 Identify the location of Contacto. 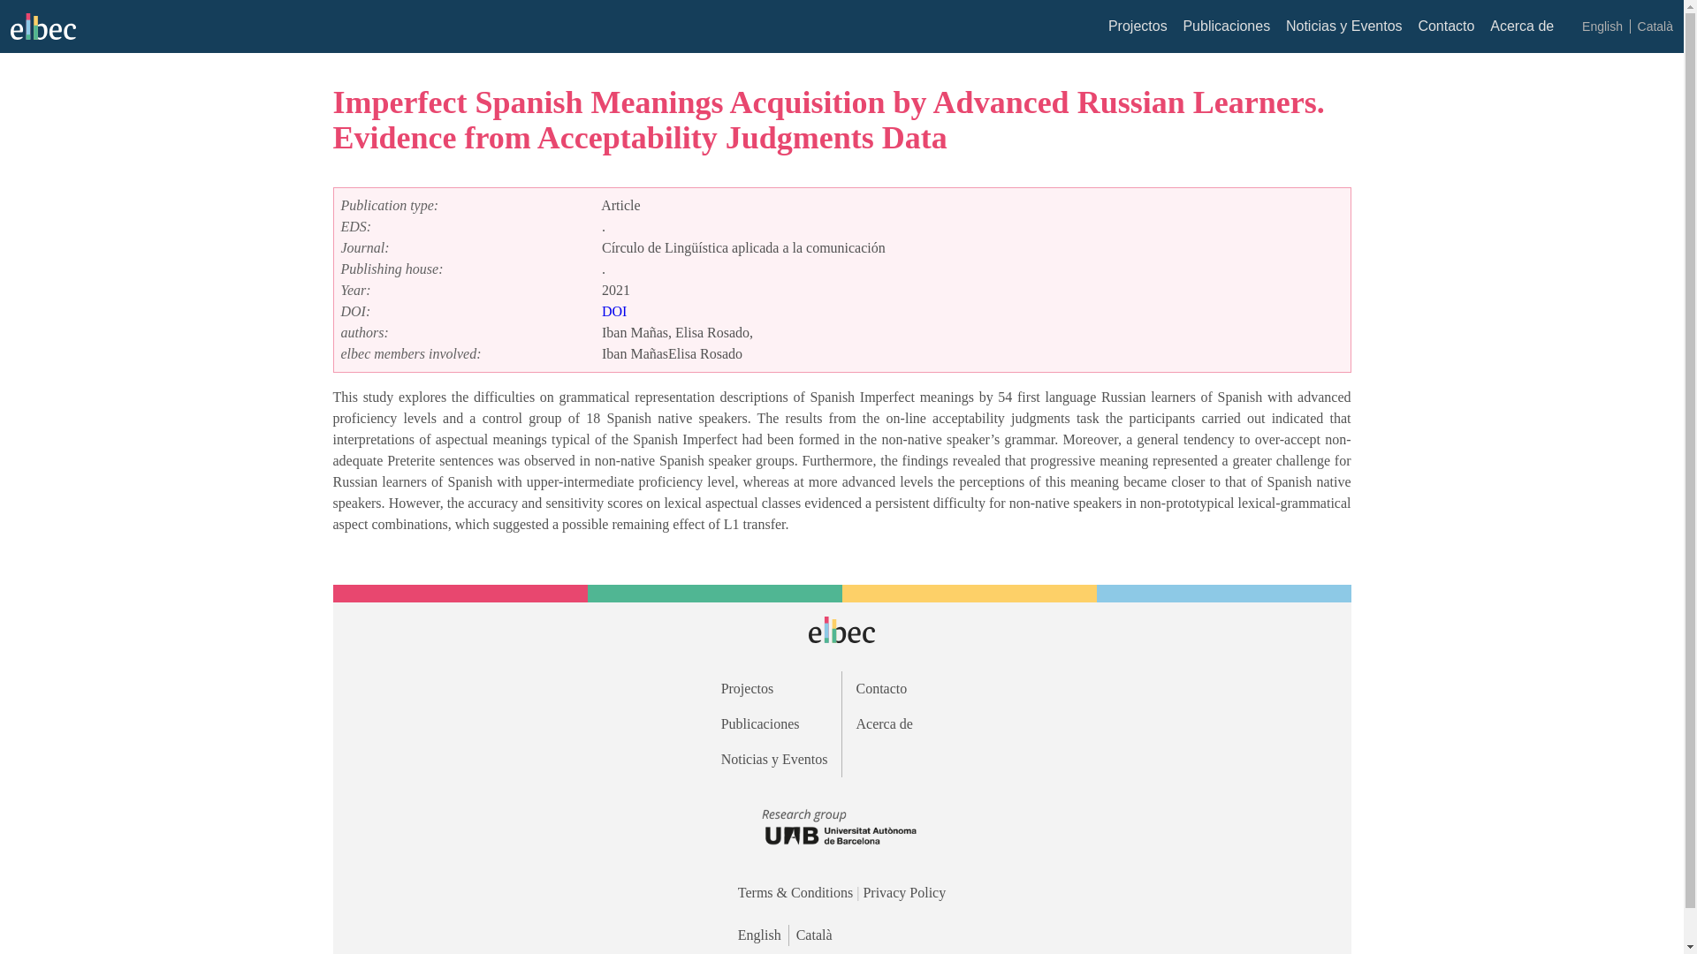
(909, 688).